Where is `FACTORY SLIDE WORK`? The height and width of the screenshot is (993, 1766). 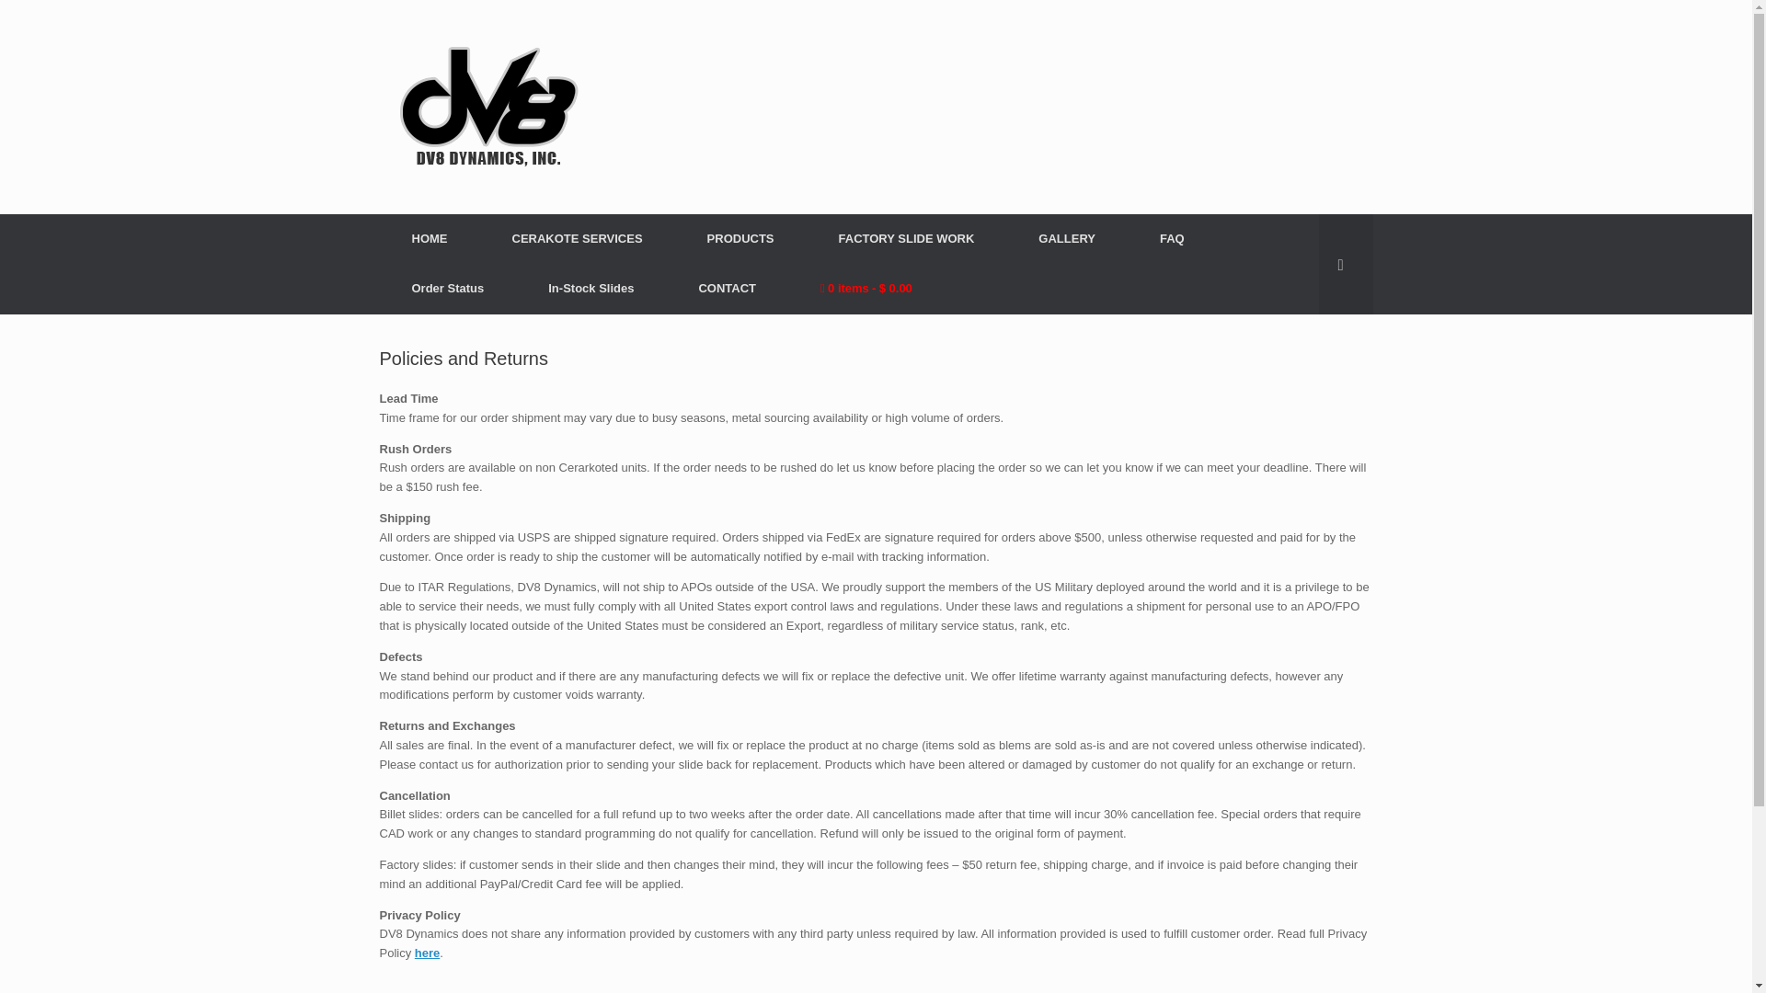
FACTORY SLIDE WORK is located at coordinates (907, 239).